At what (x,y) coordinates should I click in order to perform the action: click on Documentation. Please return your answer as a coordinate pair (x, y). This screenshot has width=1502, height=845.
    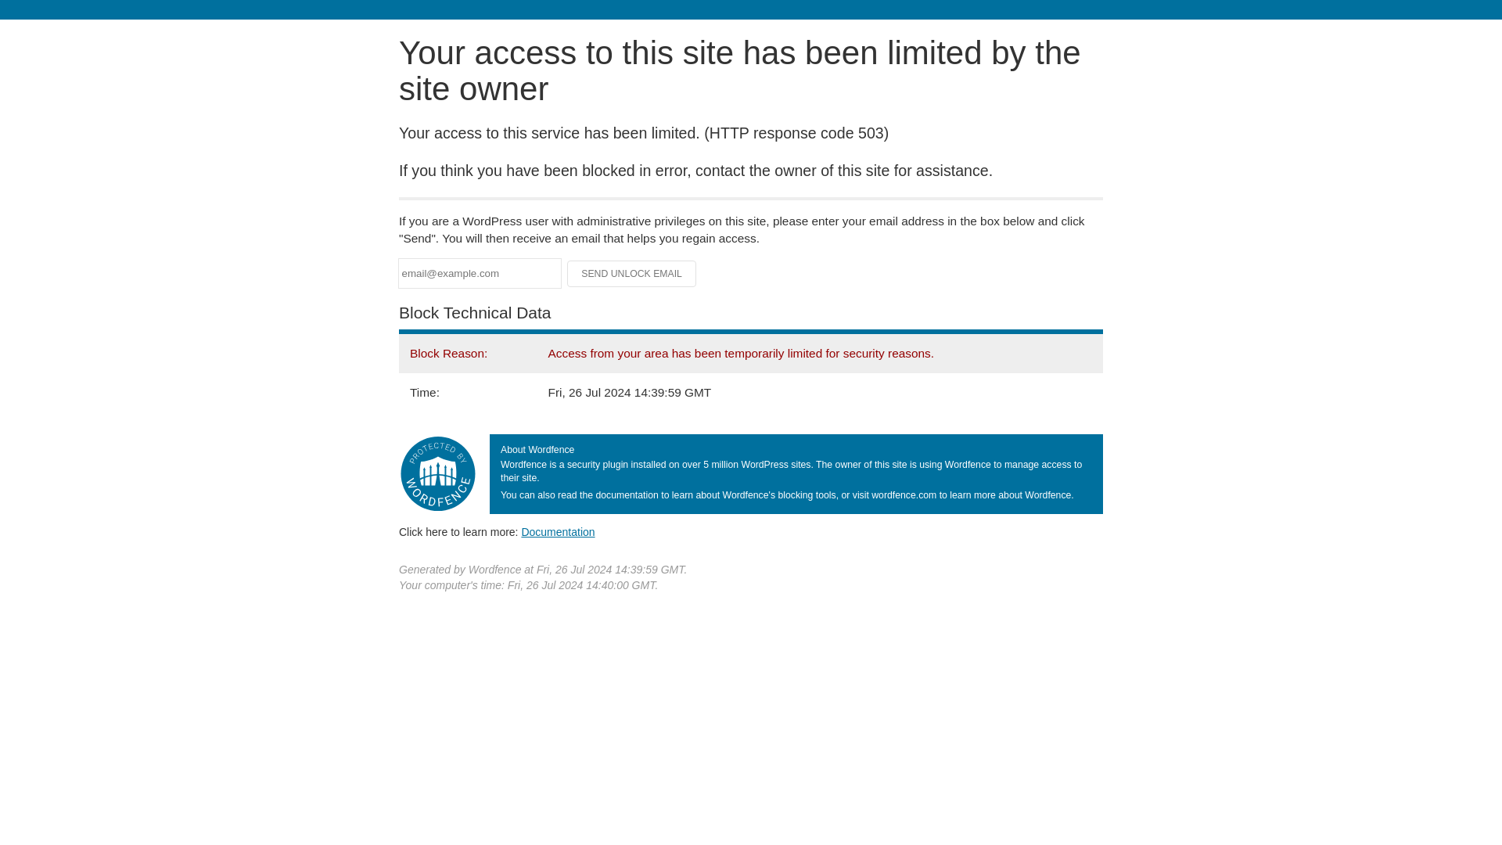
    Looking at the image, I should click on (558, 531).